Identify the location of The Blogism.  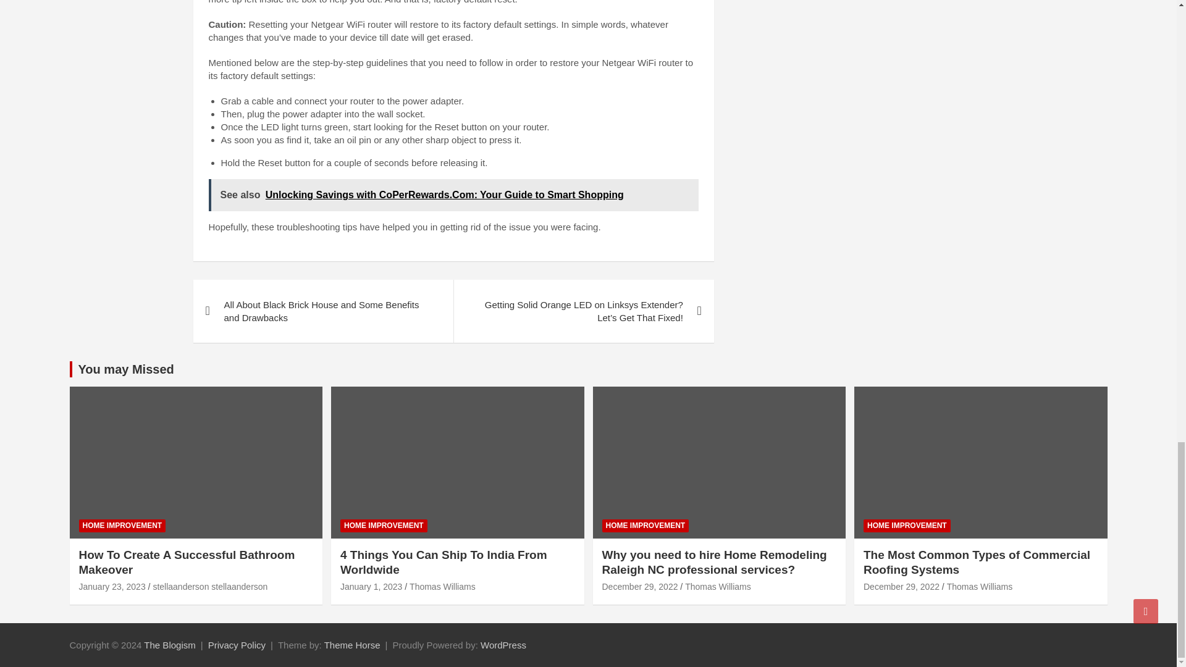
(169, 645).